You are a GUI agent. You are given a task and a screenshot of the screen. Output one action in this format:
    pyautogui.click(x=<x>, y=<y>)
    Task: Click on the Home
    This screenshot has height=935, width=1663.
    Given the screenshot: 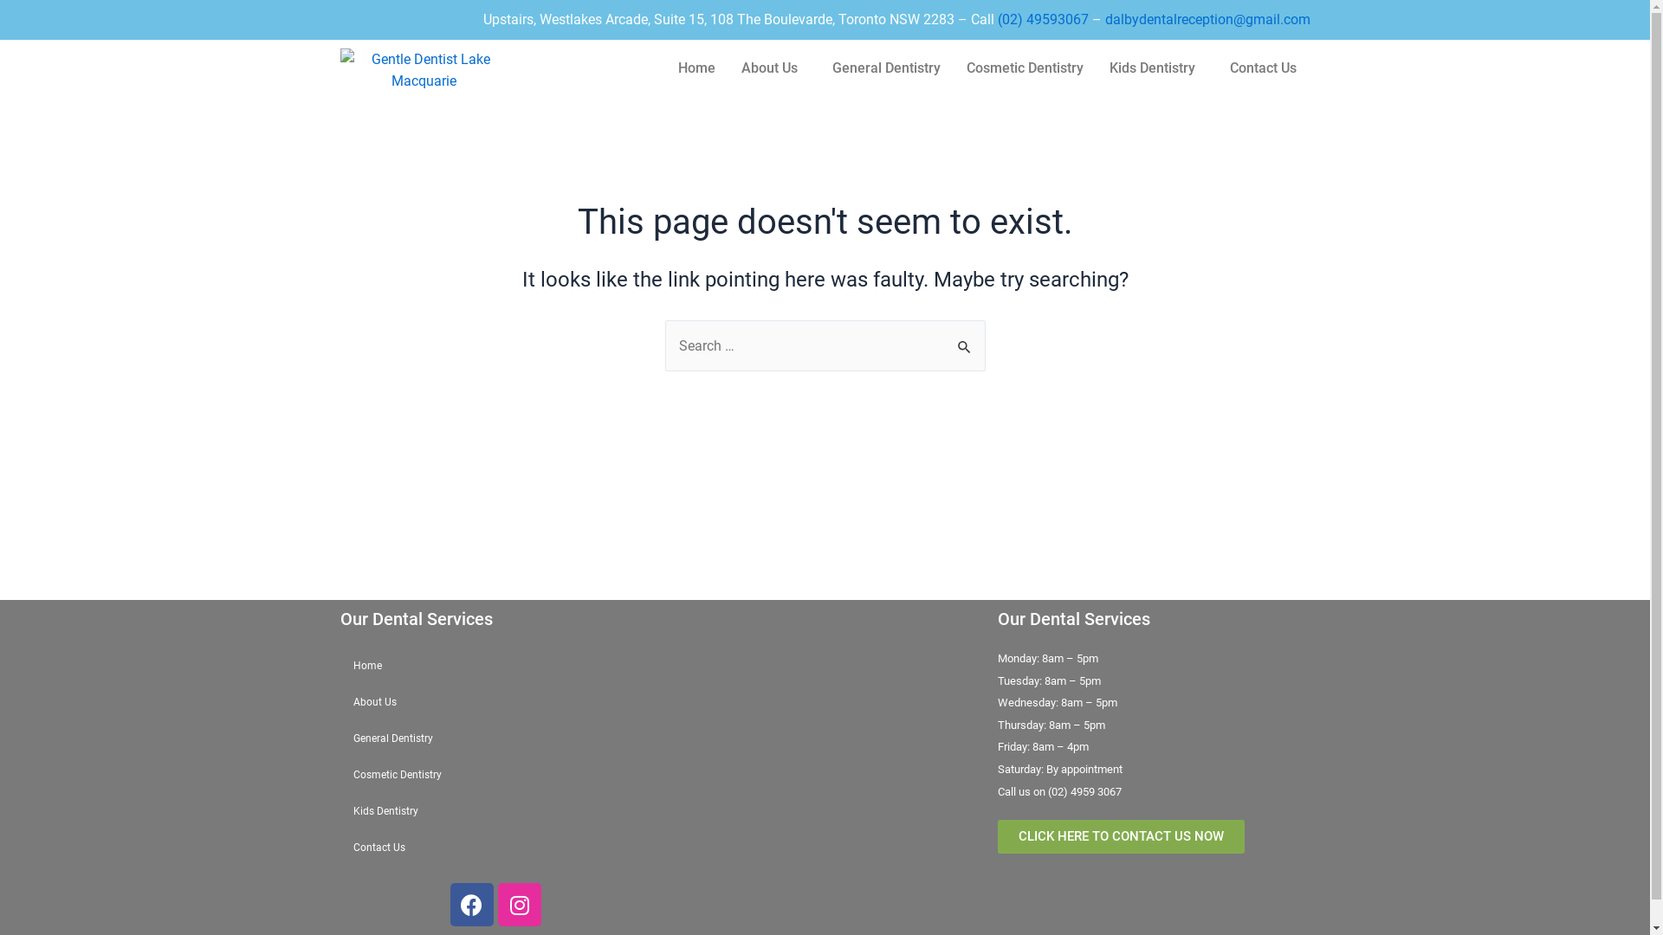 What is the action you would take?
    pyautogui.click(x=696, y=68)
    